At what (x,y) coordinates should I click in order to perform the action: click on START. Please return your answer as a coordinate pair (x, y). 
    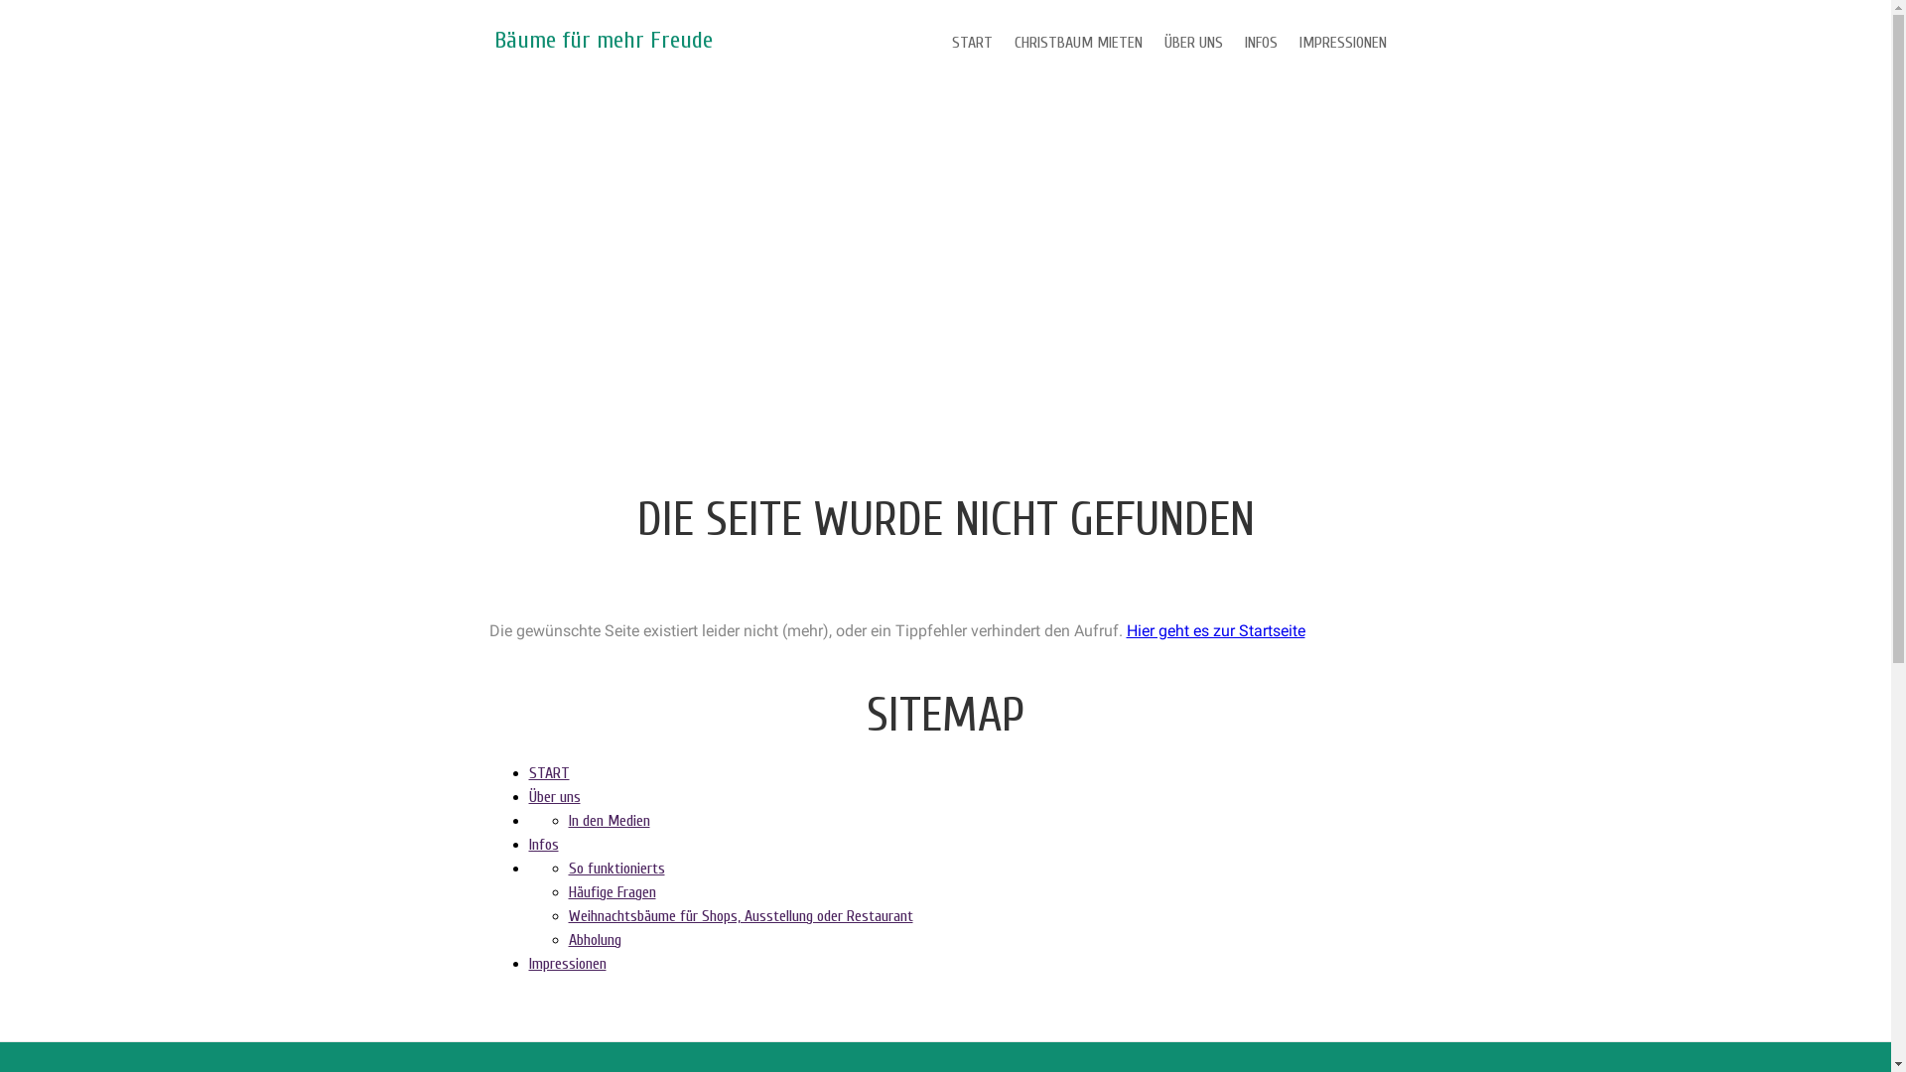
    Looking at the image, I should click on (548, 772).